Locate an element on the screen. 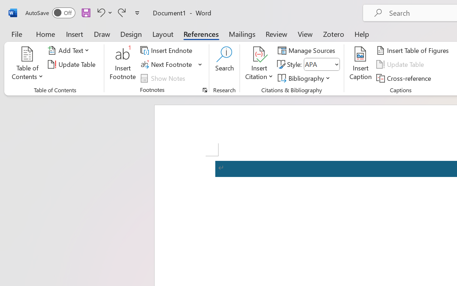 Image resolution: width=457 pixels, height=286 pixels. Update Table is located at coordinates (401, 64).